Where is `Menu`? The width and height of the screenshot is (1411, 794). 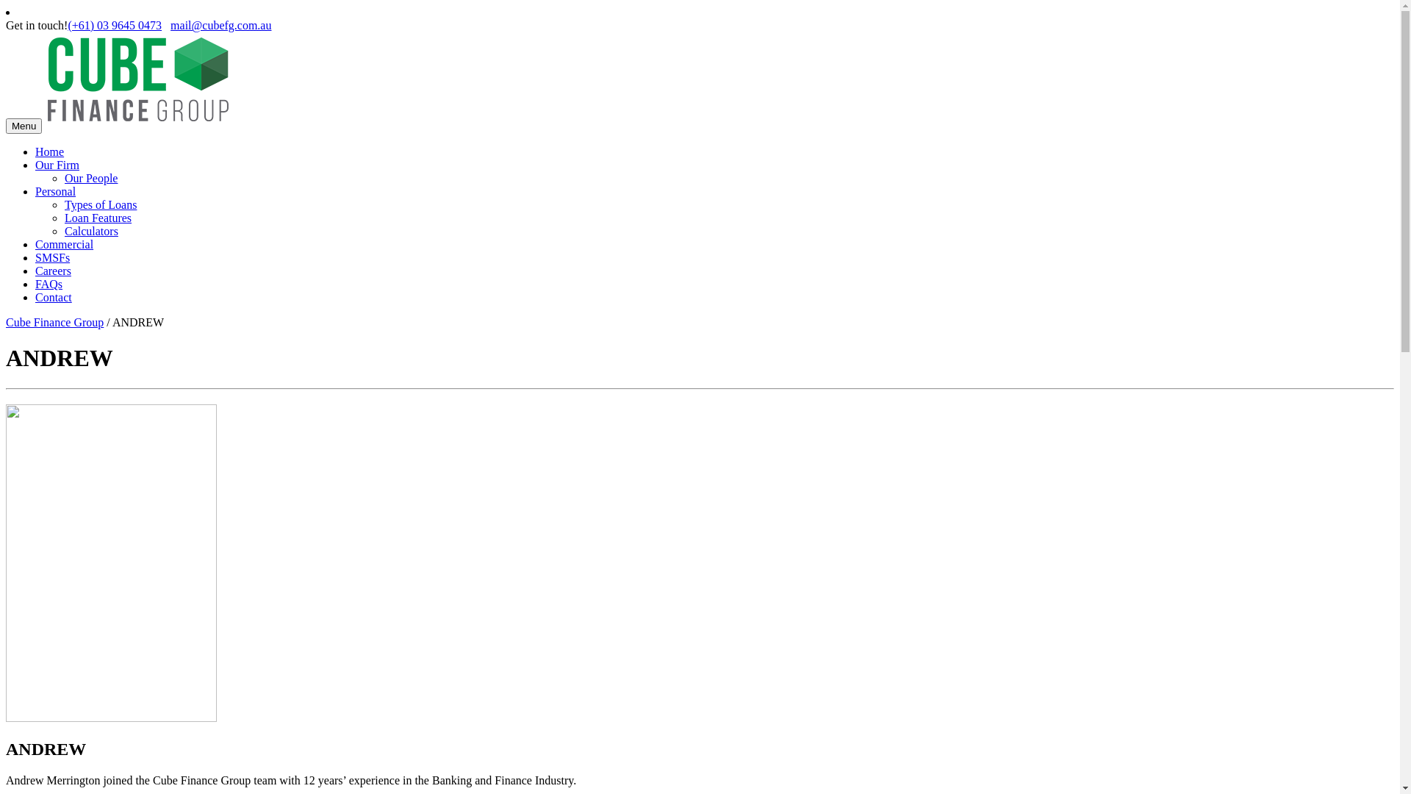
Menu is located at coordinates (24, 126).